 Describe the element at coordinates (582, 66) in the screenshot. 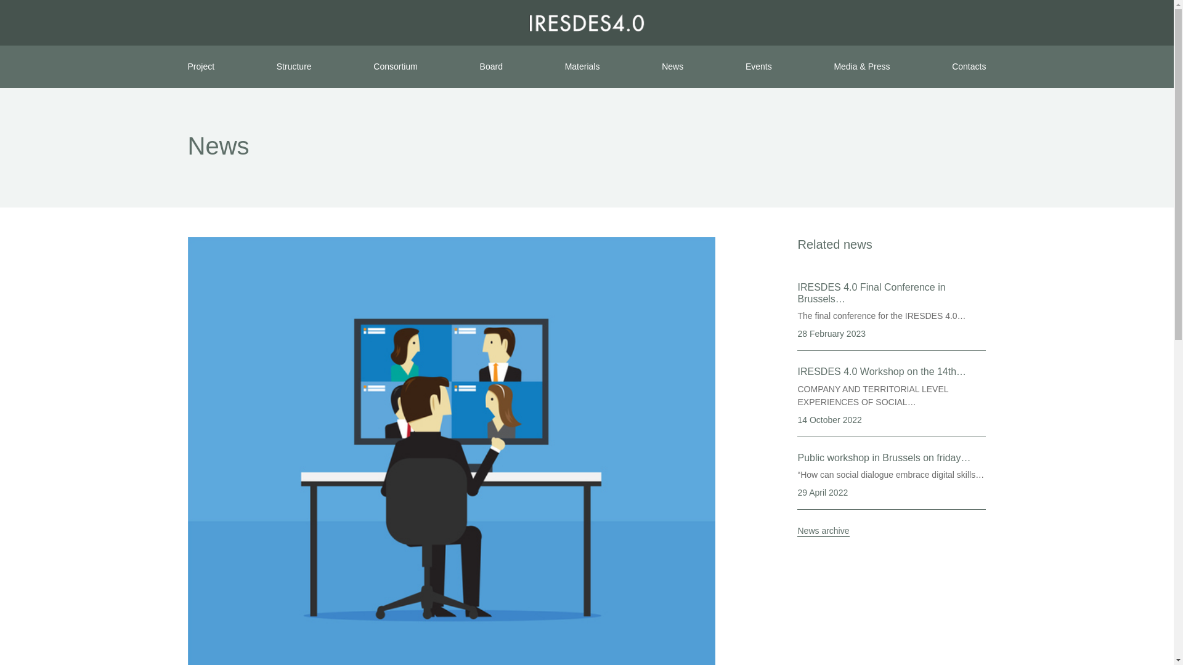

I see `Materials` at that location.